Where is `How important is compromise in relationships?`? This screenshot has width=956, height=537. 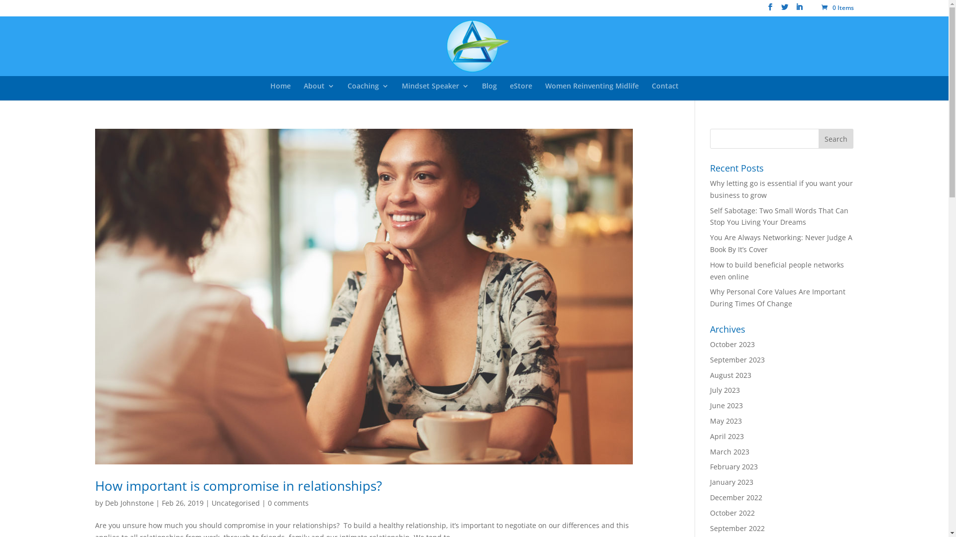
How important is compromise in relationships? is located at coordinates (238, 486).